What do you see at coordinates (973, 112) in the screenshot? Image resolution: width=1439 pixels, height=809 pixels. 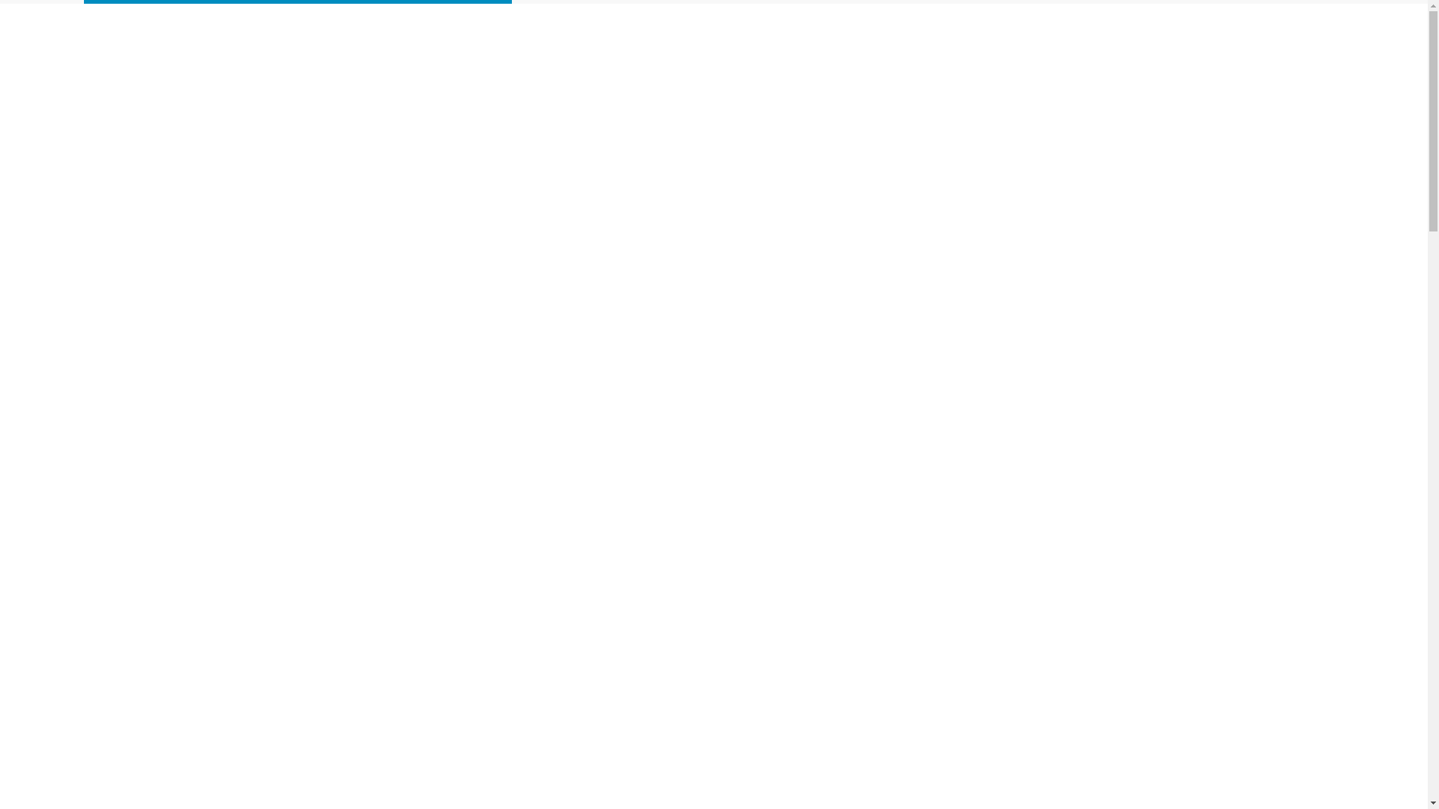 I see `Here Is The Contact Page` at bounding box center [973, 112].